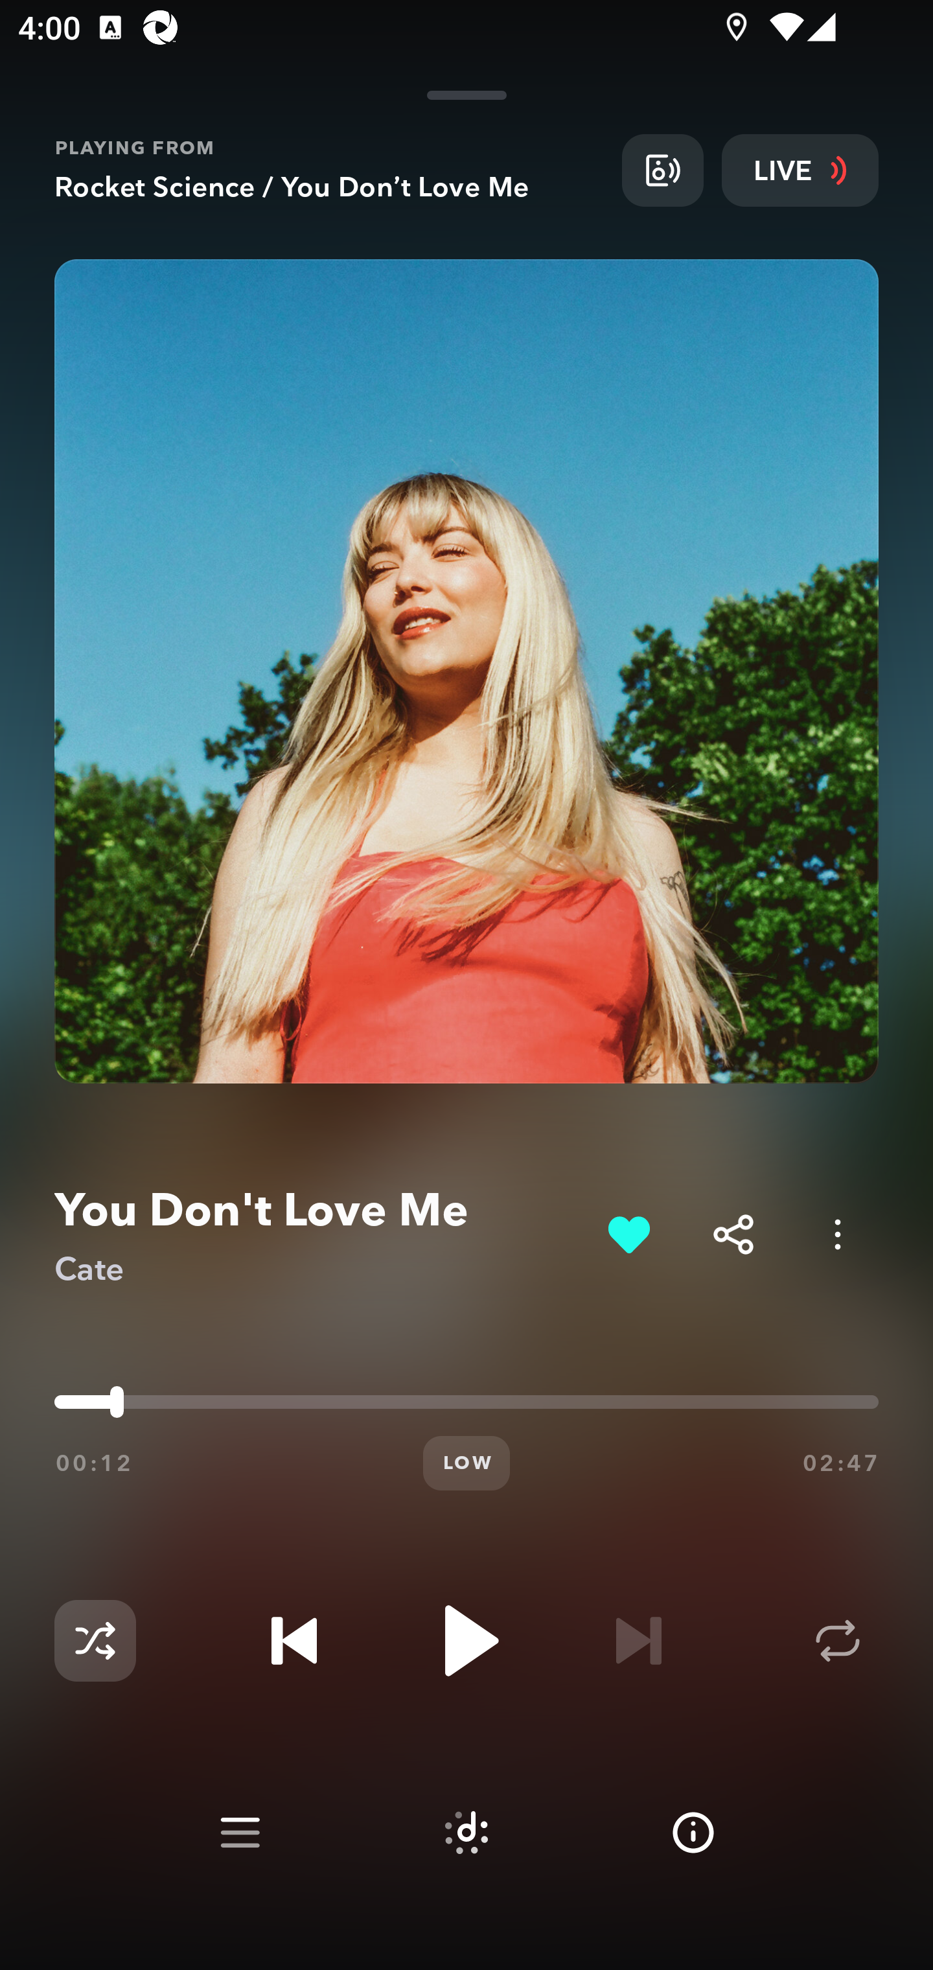  I want to click on Remove from My Collection, so click(628, 1234).